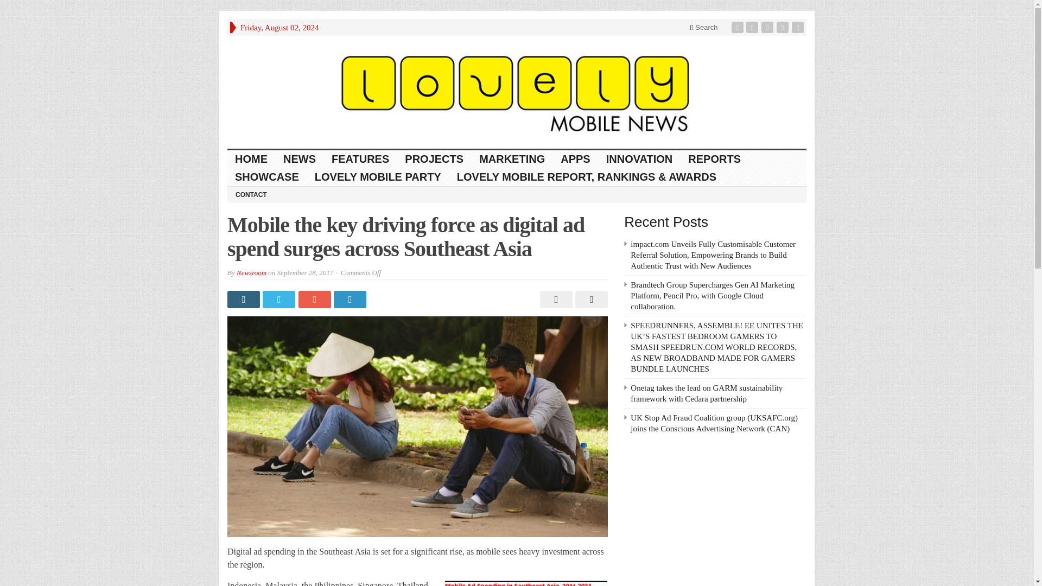  Describe the element at coordinates (244, 300) in the screenshot. I see `Share on Facebook` at that location.